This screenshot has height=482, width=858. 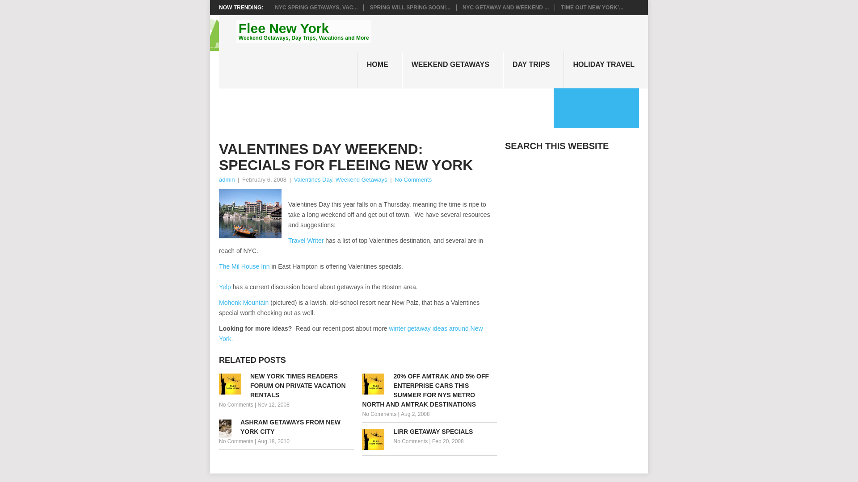 I want to click on No Comments, so click(x=236, y=441).